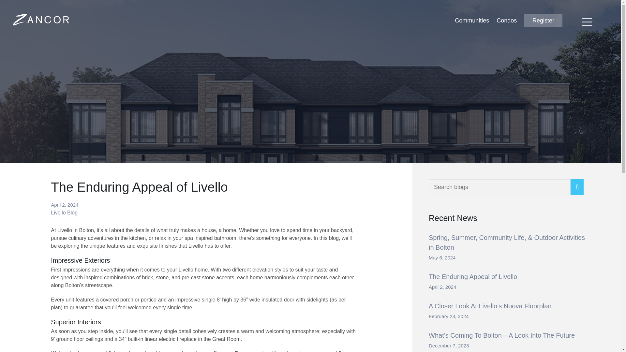 The width and height of the screenshot is (626, 352). I want to click on Communities, so click(472, 20).